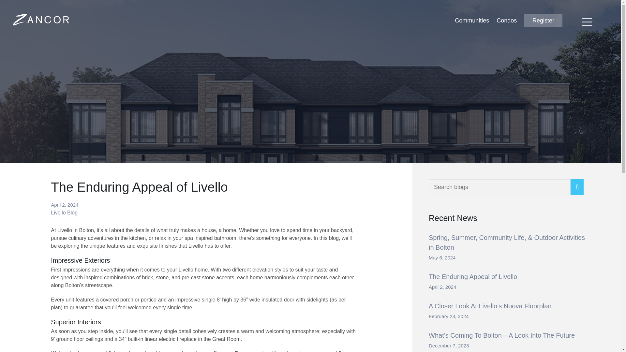 The width and height of the screenshot is (626, 352). I want to click on Communities, so click(472, 20).